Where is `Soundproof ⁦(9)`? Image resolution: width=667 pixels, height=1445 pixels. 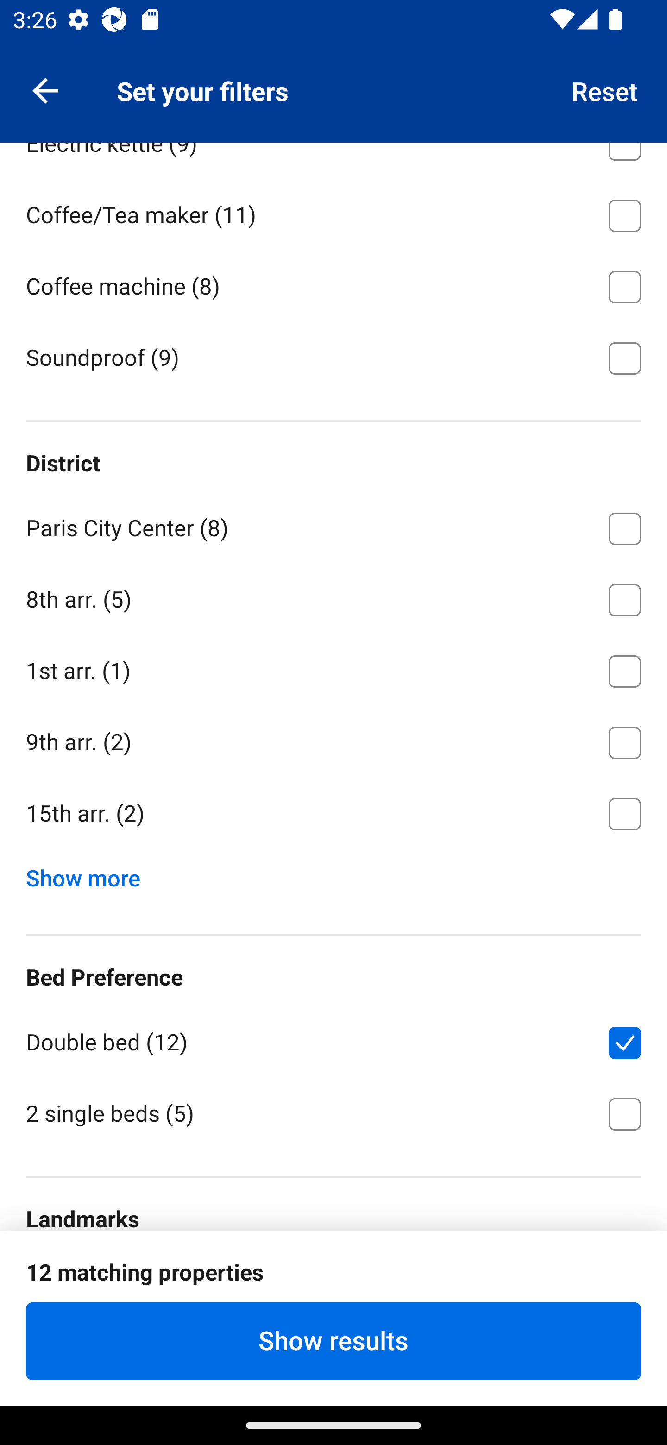
Soundproof ⁦(9) is located at coordinates (333, 357).